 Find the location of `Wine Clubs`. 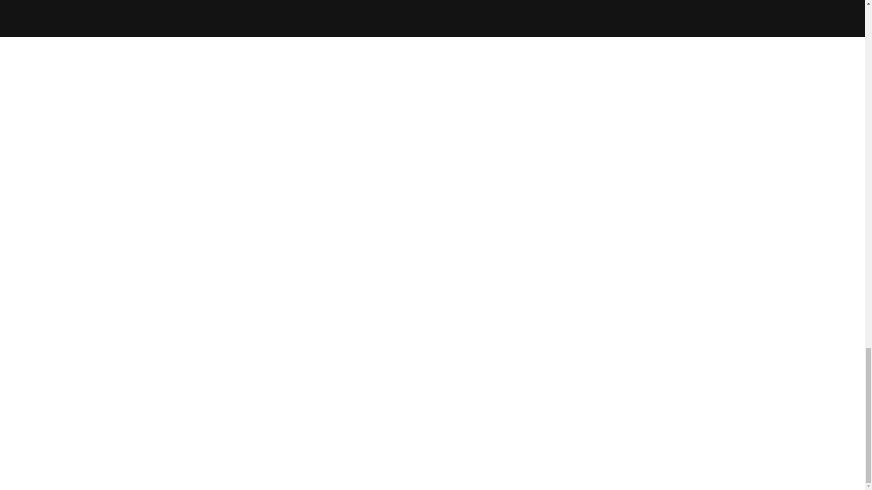

Wine Clubs is located at coordinates (233, 95).